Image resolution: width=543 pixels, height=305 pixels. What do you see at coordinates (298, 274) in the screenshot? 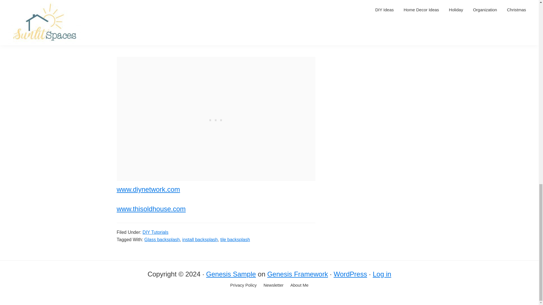
I see `Genesis Framework` at bounding box center [298, 274].